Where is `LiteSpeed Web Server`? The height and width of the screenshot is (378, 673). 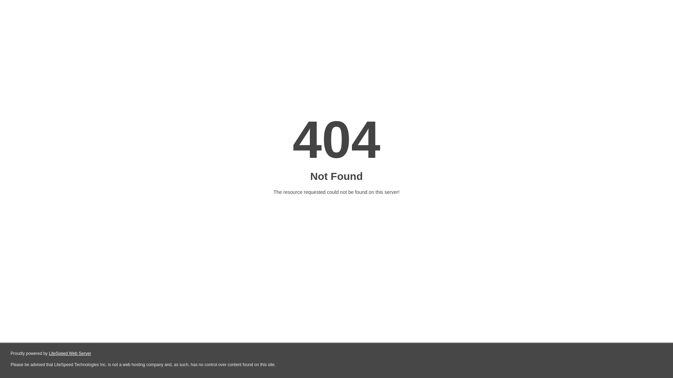 LiteSpeed Web Server is located at coordinates (70, 353).